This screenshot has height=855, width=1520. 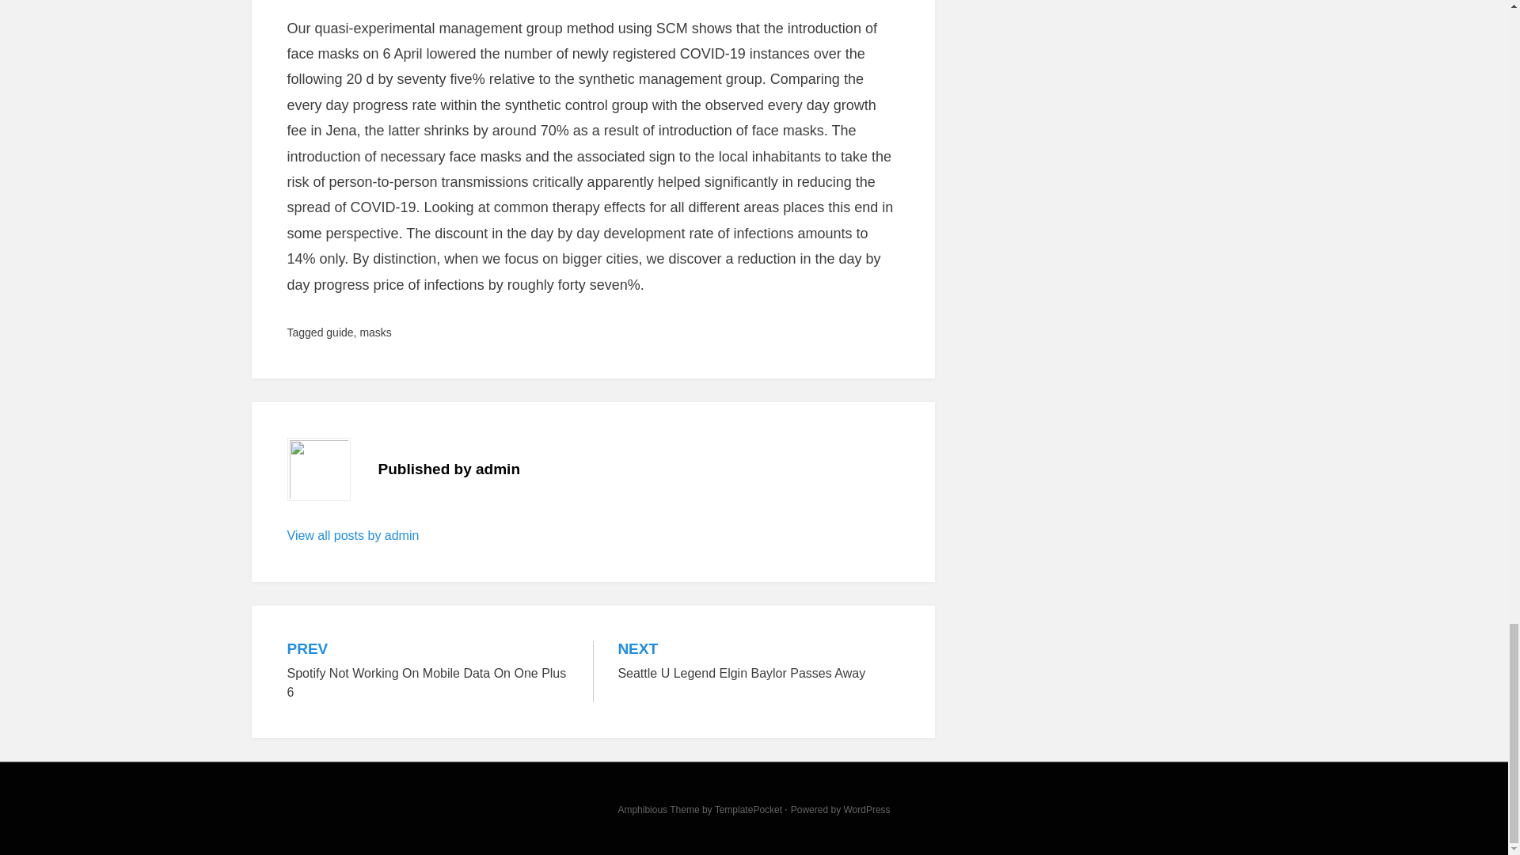 What do you see at coordinates (758, 662) in the screenshot?
I see `TemplatePocket` at bounding box center [758, 662].